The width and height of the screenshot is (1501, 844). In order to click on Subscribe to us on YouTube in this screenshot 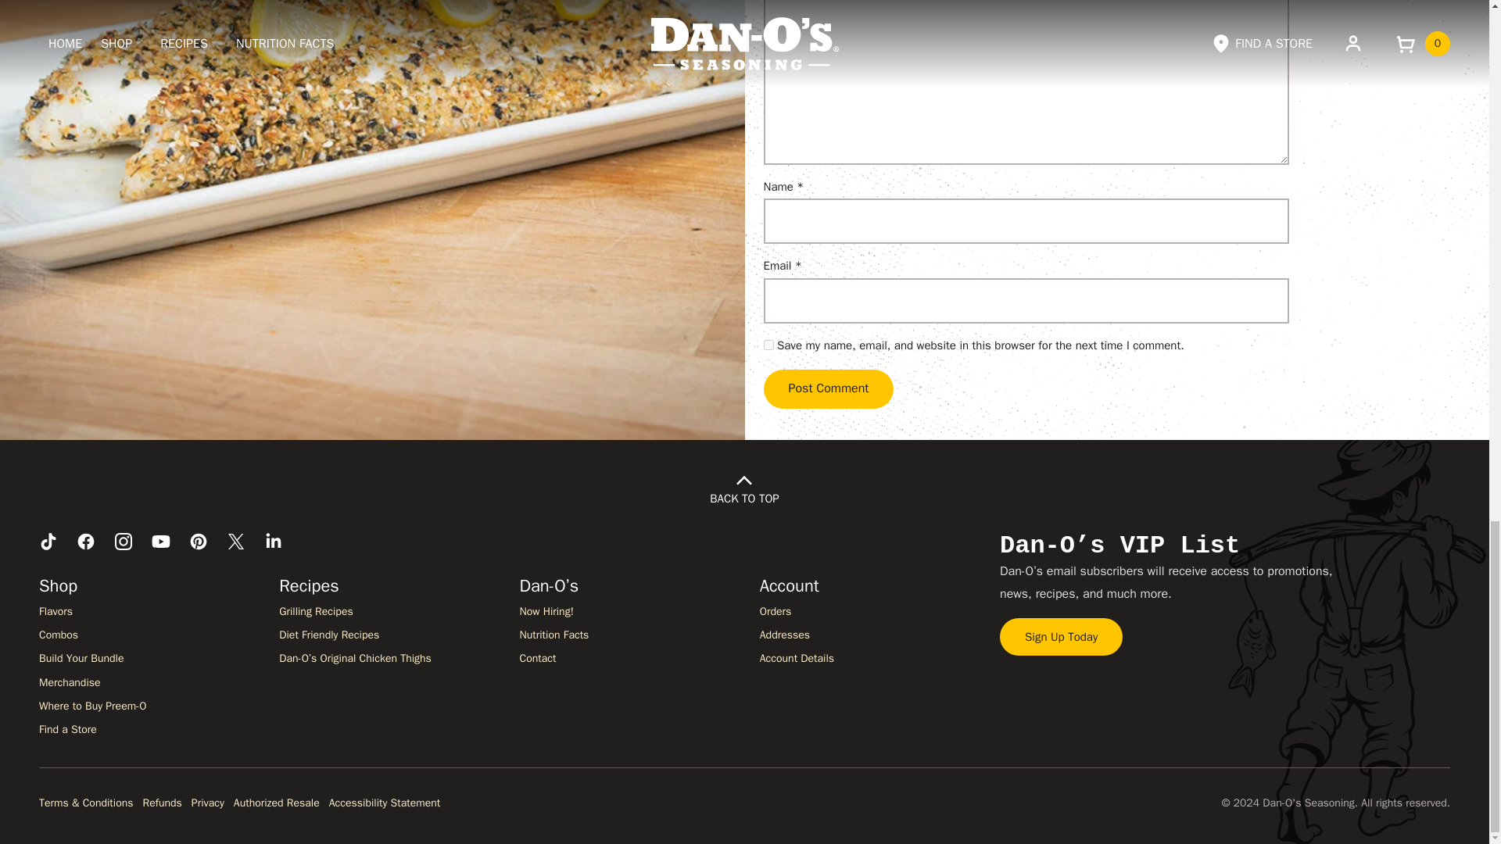, I will do `click(161, 542)`.